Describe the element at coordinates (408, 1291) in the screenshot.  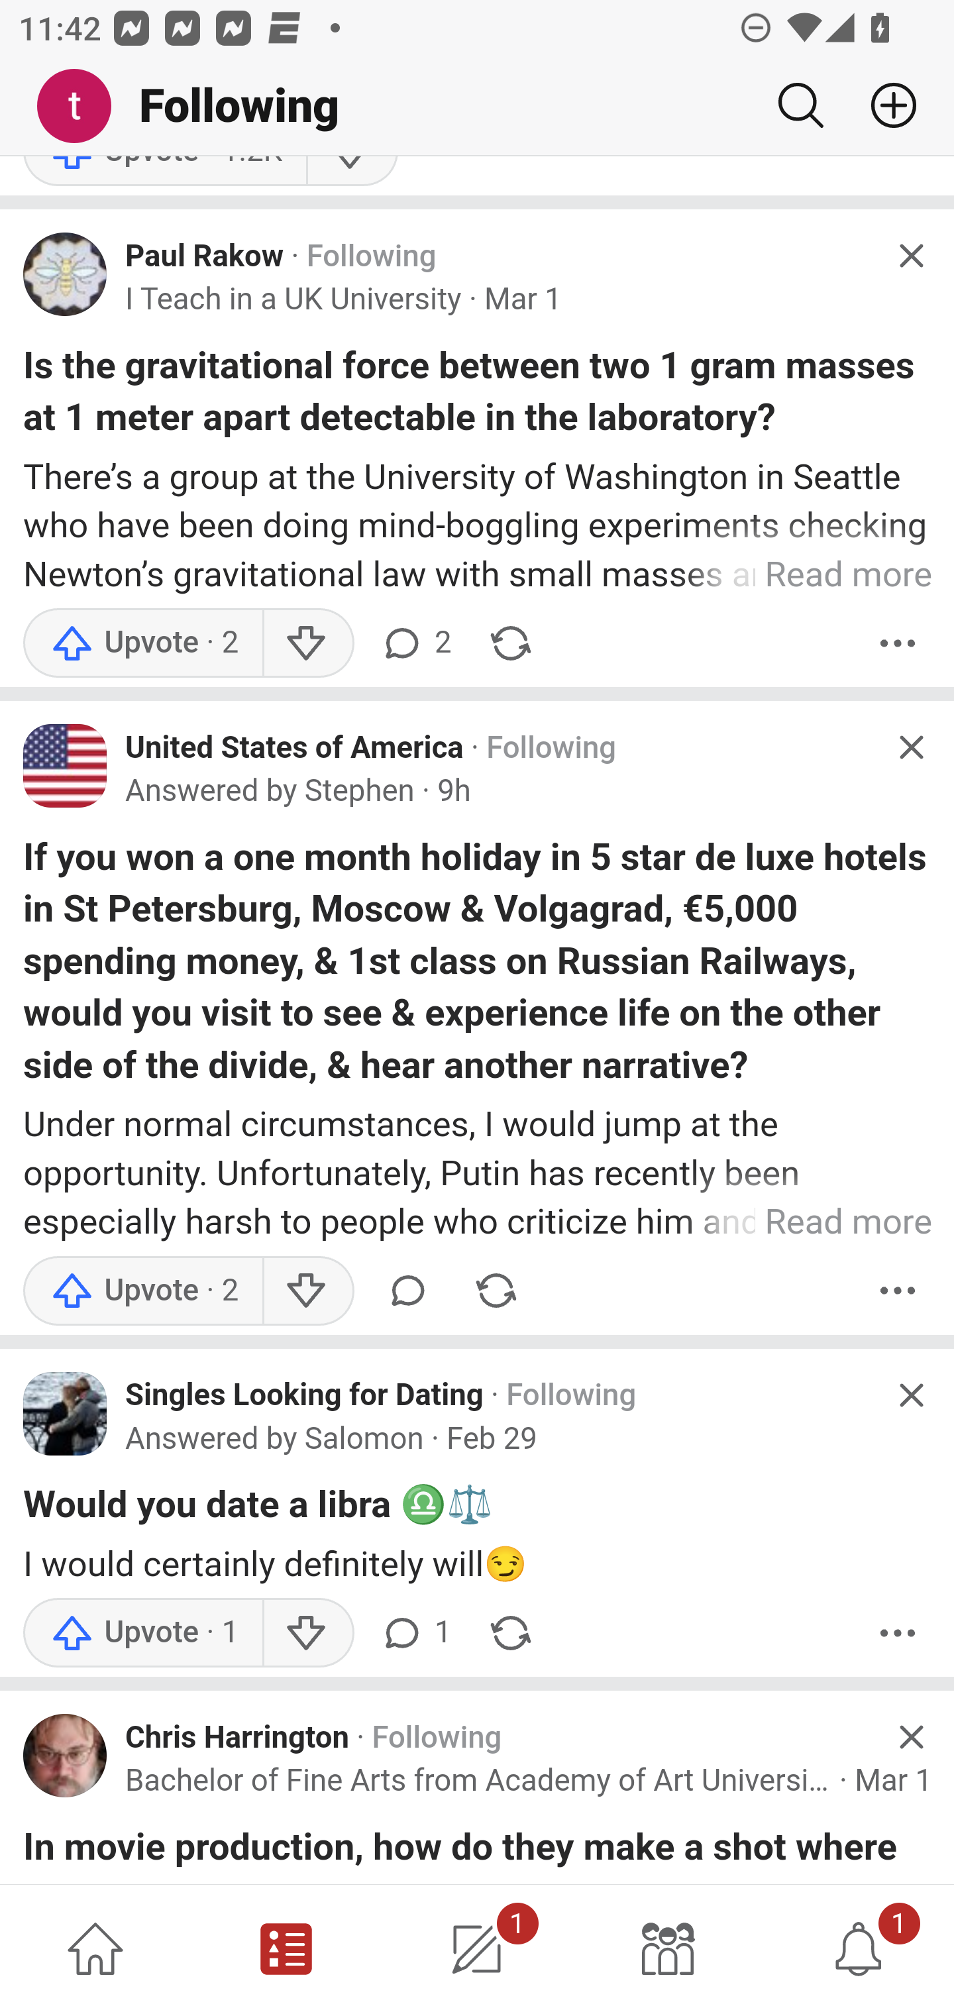
I see `Comment` at that location.